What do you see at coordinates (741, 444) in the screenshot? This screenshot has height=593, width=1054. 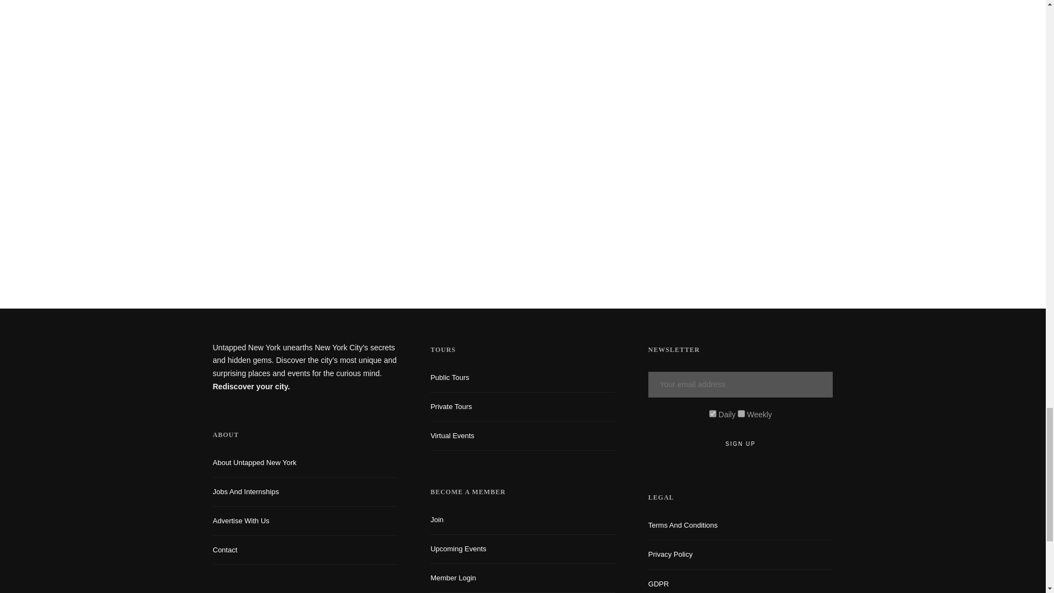 I see `Sign up` at bounding box center [741, 444].